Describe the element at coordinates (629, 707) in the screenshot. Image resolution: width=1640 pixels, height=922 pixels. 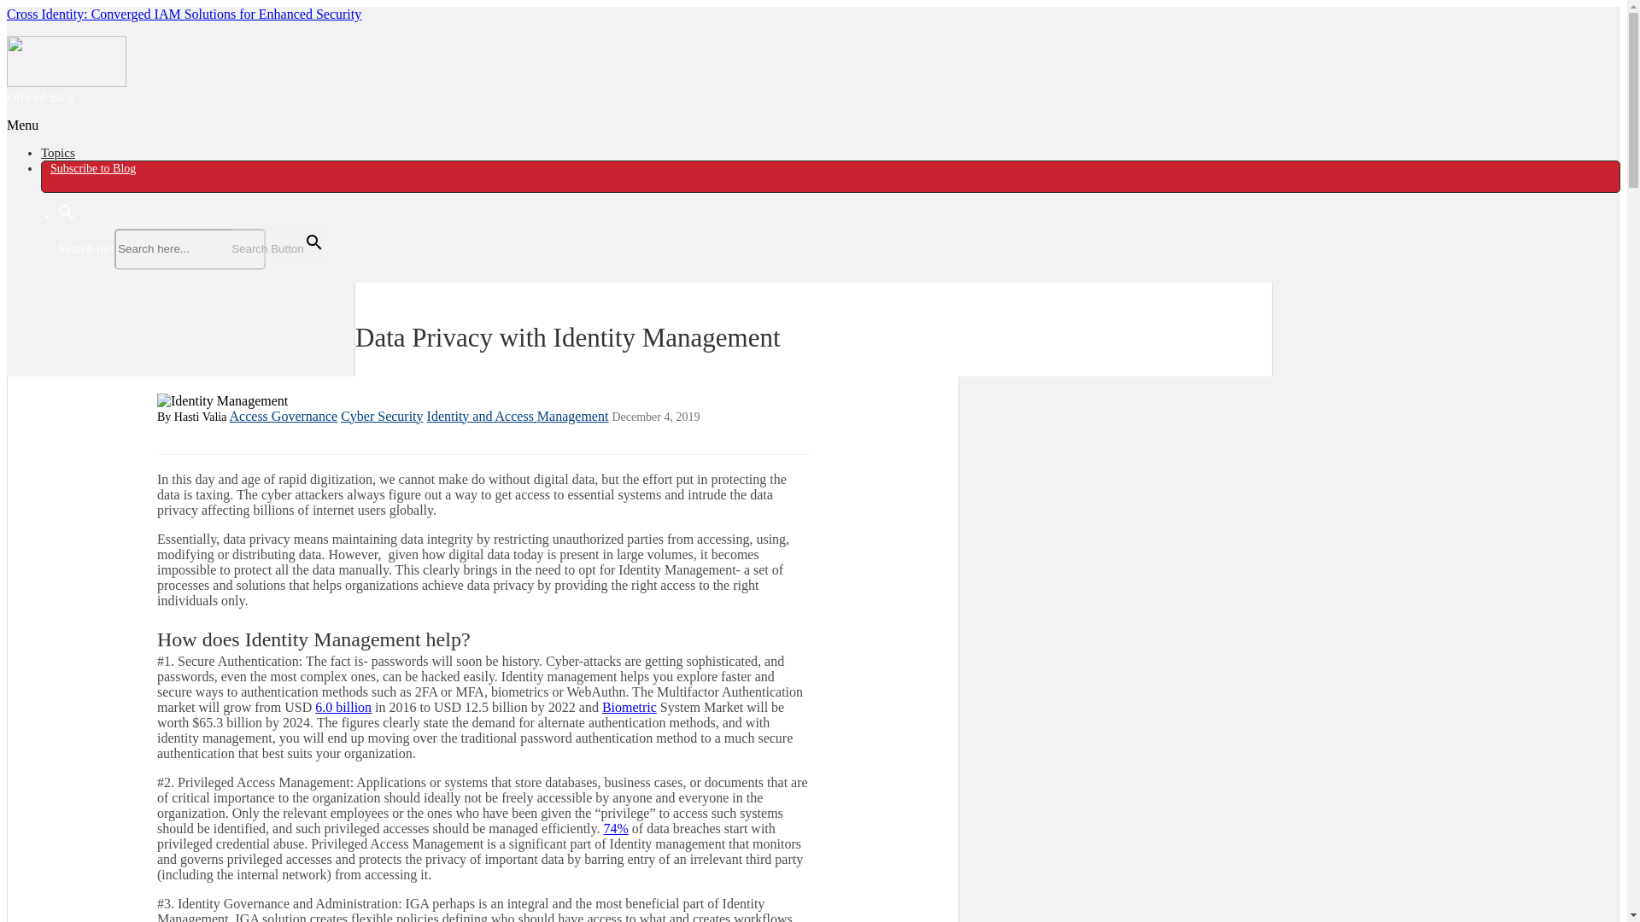
I see `Biometric` at that location.